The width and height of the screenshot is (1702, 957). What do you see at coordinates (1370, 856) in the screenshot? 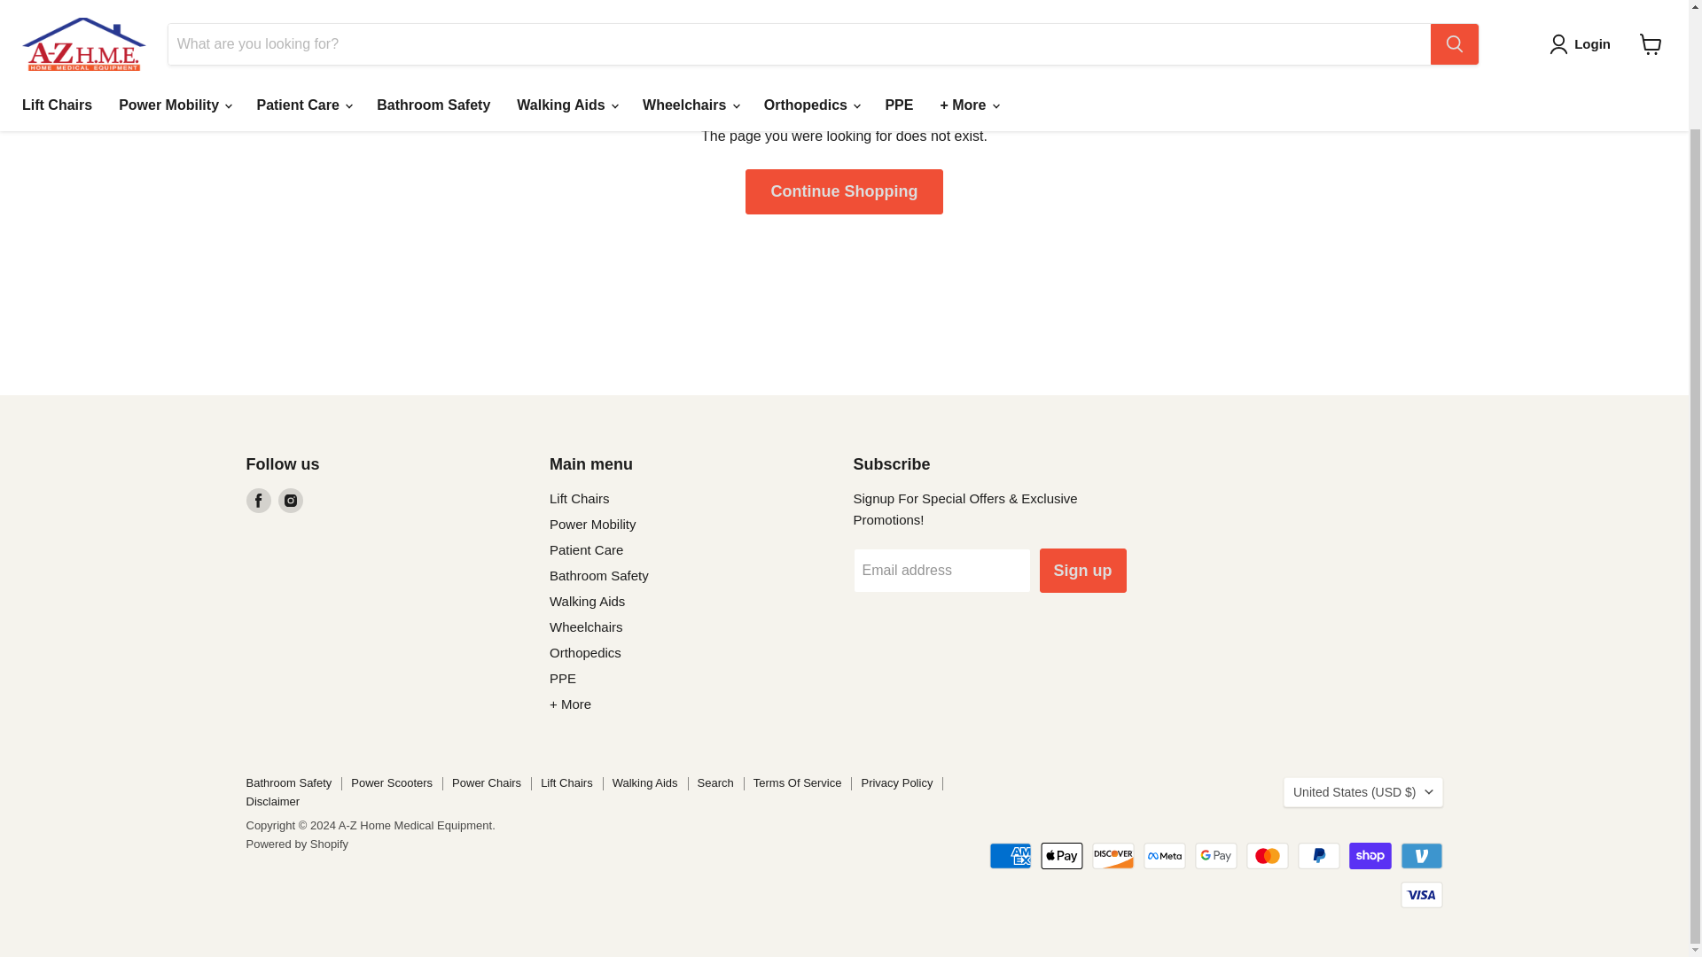
I see `Shop Pay` at bounding box center [1370, 856].